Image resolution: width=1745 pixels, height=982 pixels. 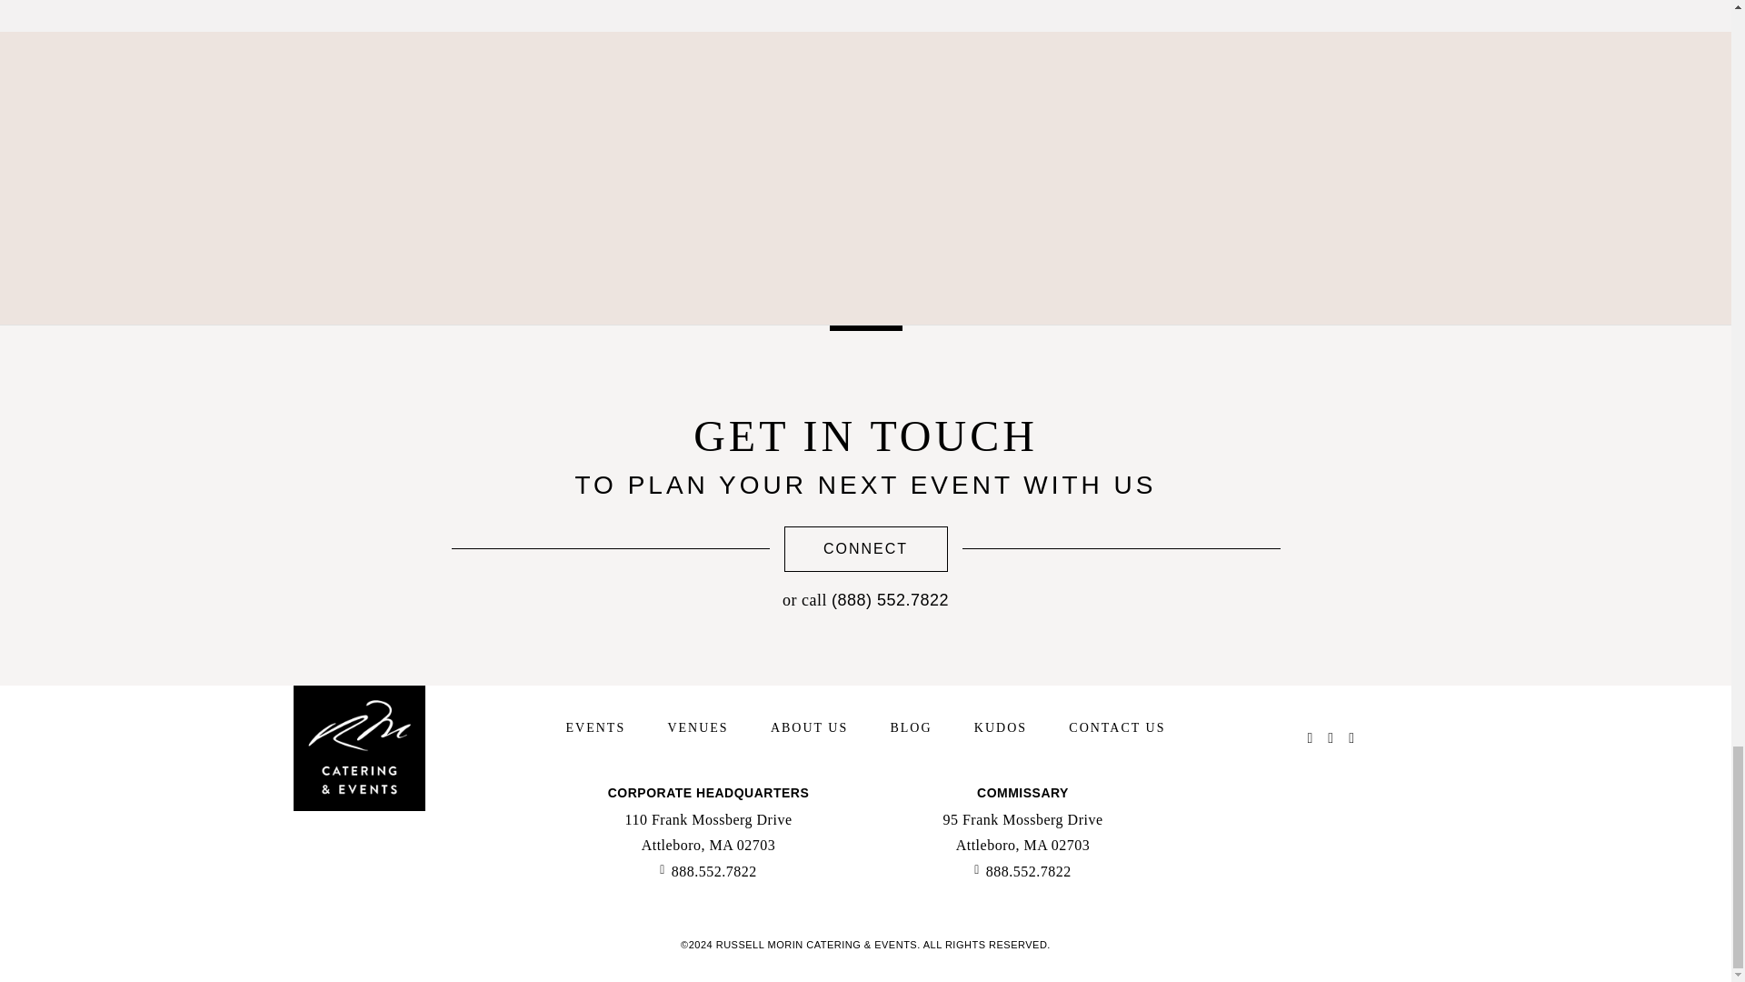 What do you see at coordinates (594, 727) in the screenshot?
I see `EVENTS` at bounding box center [594, 727].